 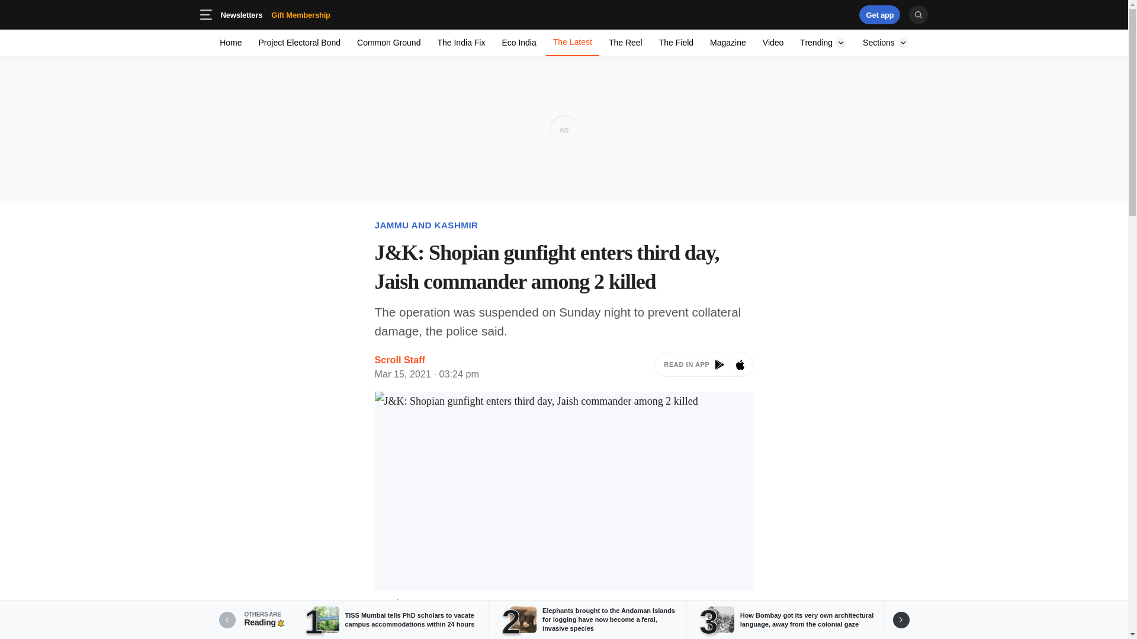 What do you see at coordinates (242, 14) in the screenshot?
I see `Video` at bounding box center [242, 14].